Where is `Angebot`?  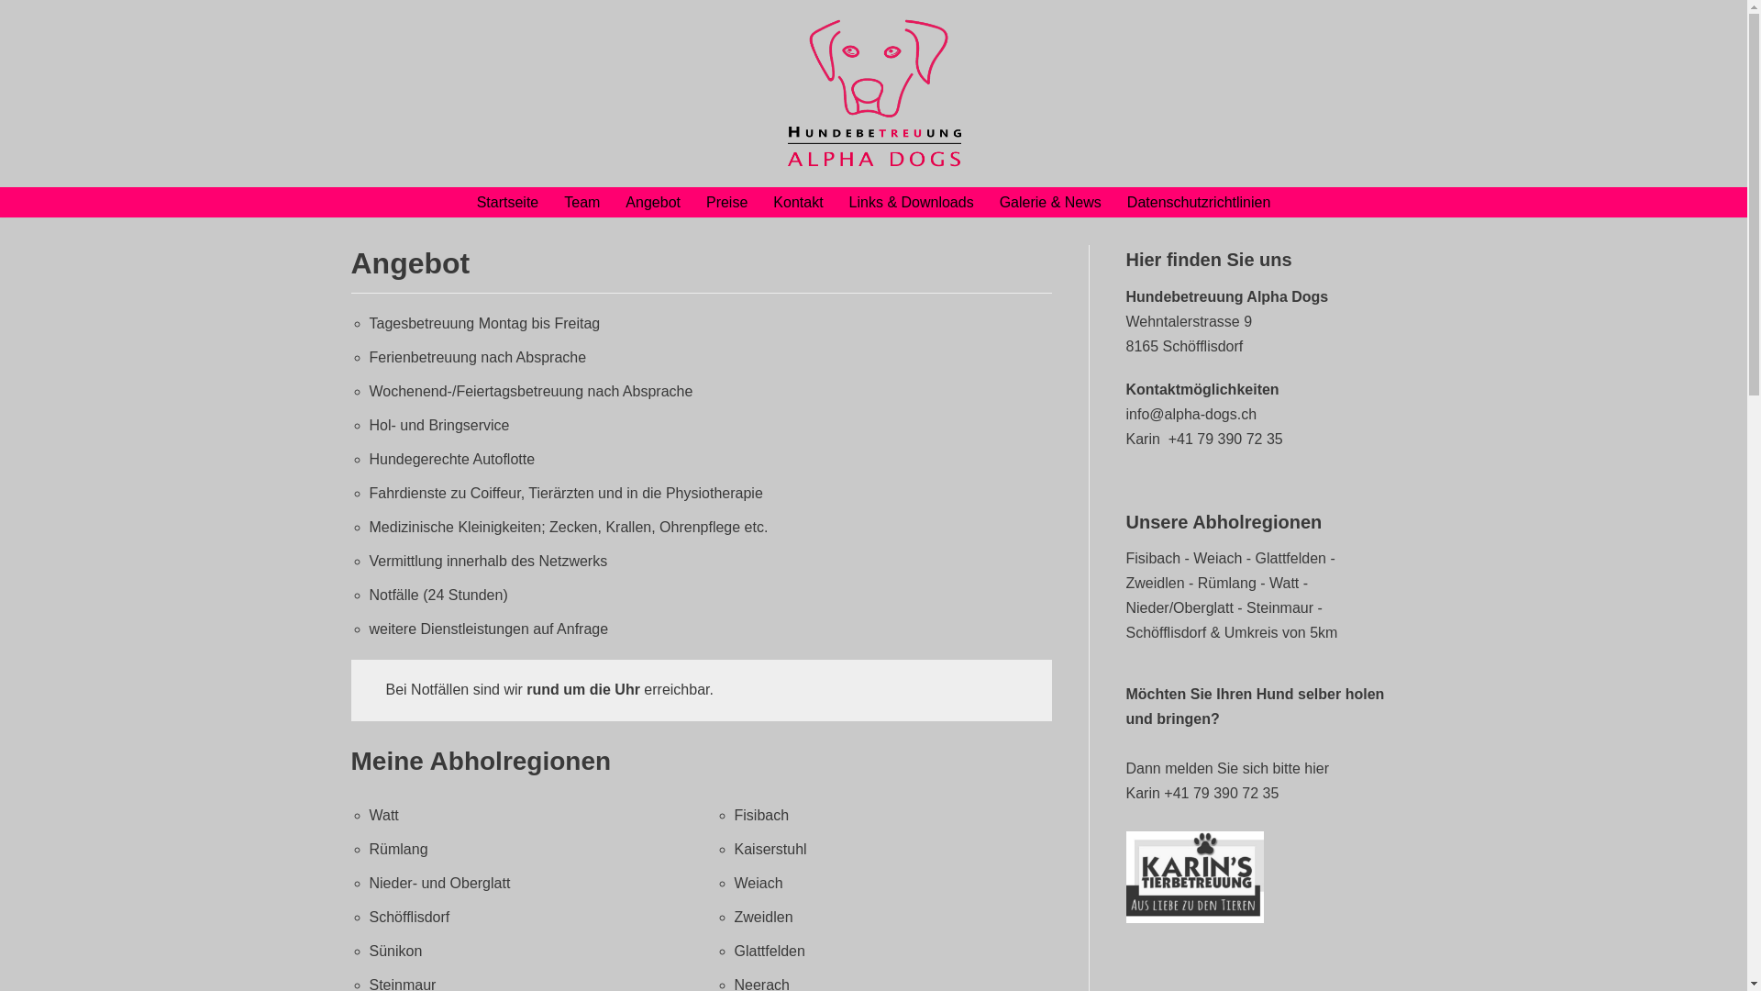
Angebot is located at coordinates (653, 202).